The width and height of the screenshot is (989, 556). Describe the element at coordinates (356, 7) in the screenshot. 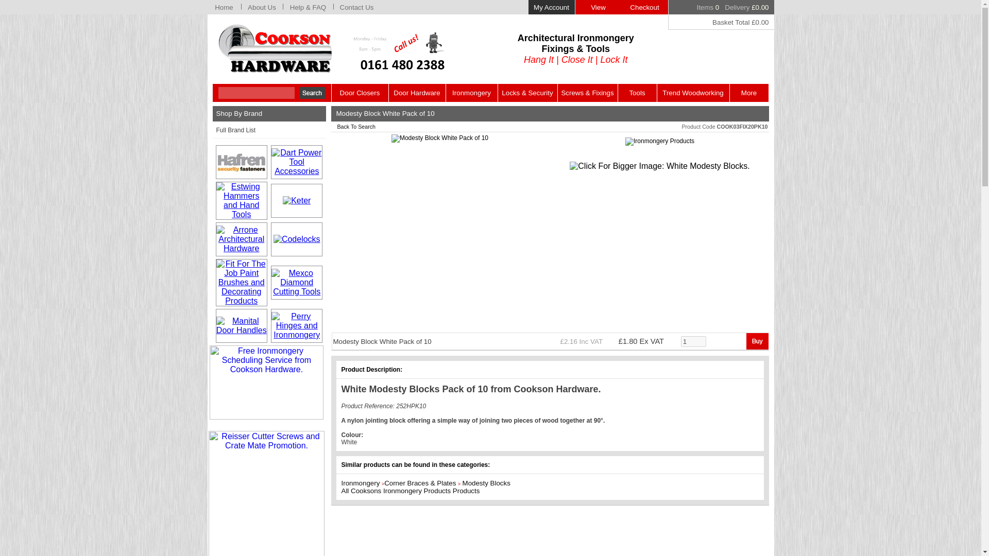

I see `Contact Us` at that location.